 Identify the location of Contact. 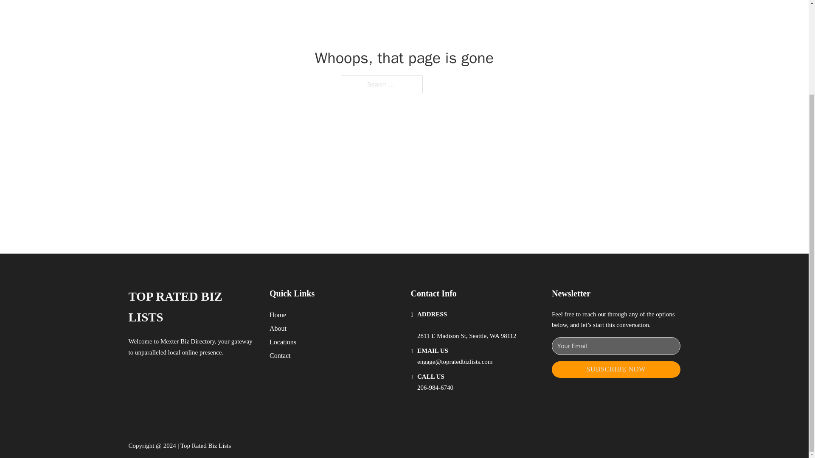
(280, 355).